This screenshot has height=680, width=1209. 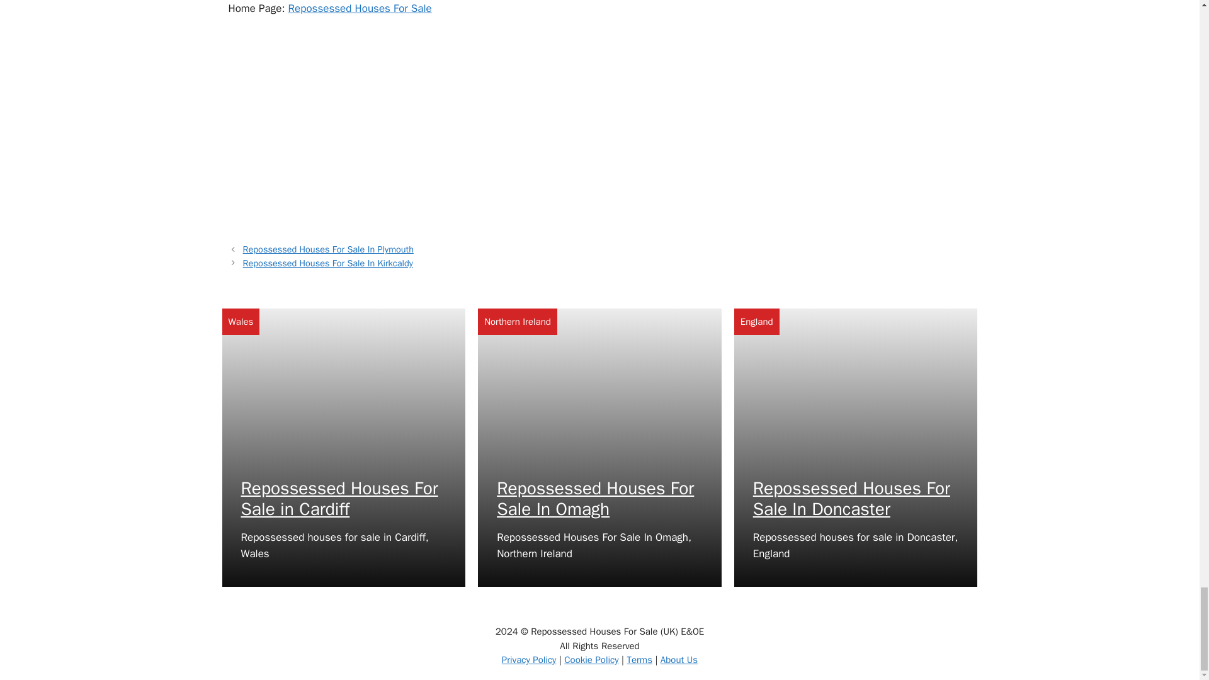 What do you see at coordinates (339, 499) in the screenshot?
I see `Repossessed Houses For Sale in Cardiff` at bounding box center [339, 499].